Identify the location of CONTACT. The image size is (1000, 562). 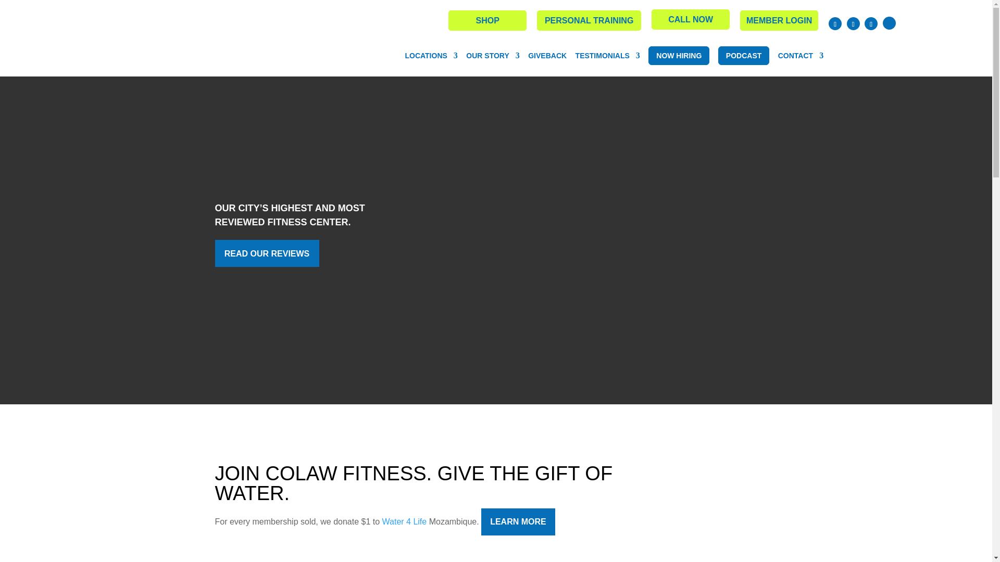
(800, 56).